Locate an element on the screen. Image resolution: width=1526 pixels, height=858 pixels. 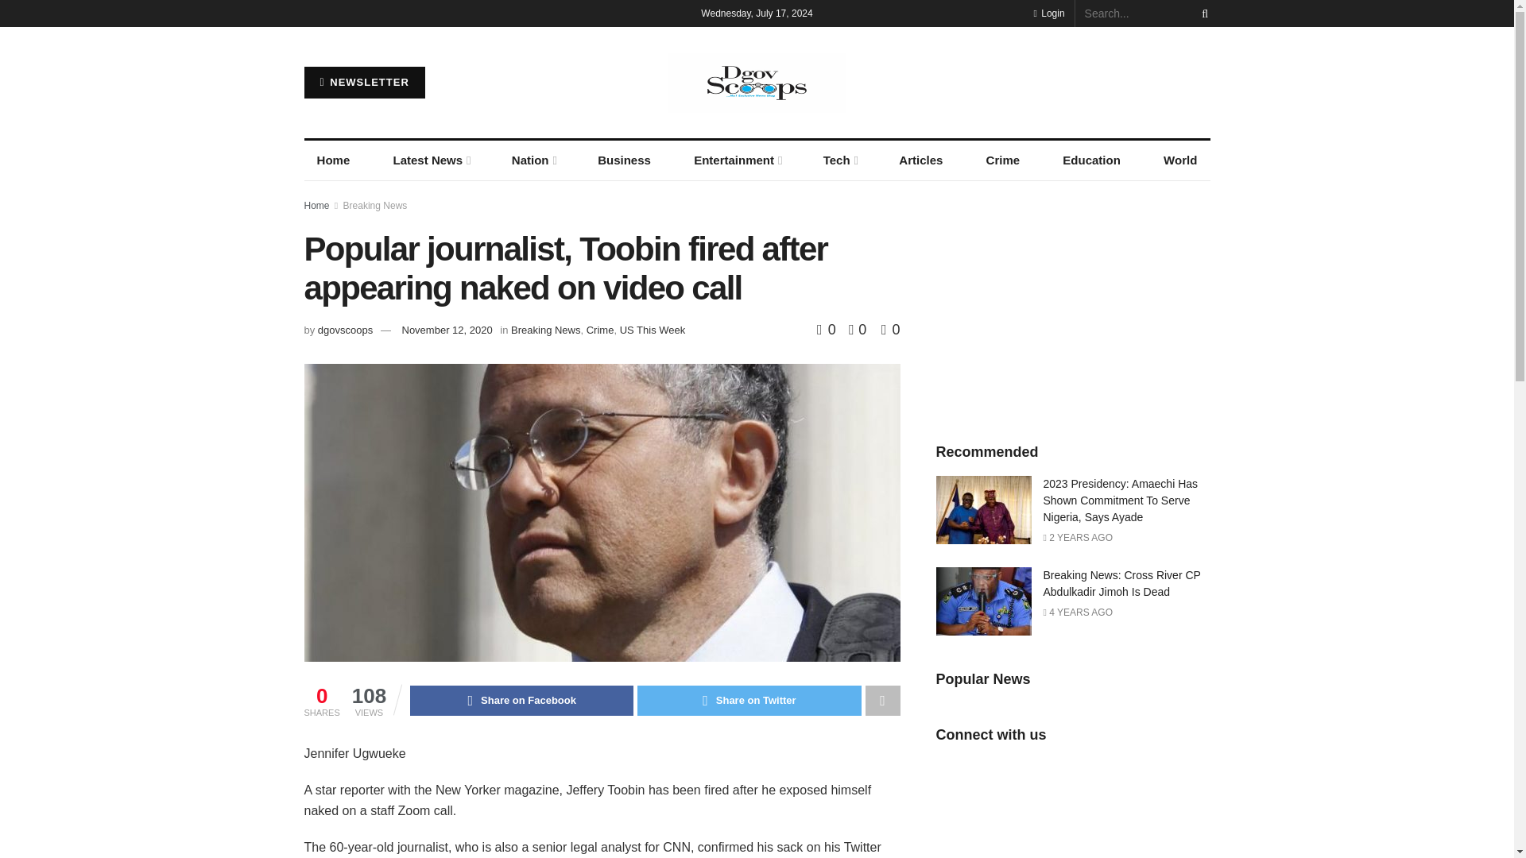
Crime is located at coordinates (1003, 160).